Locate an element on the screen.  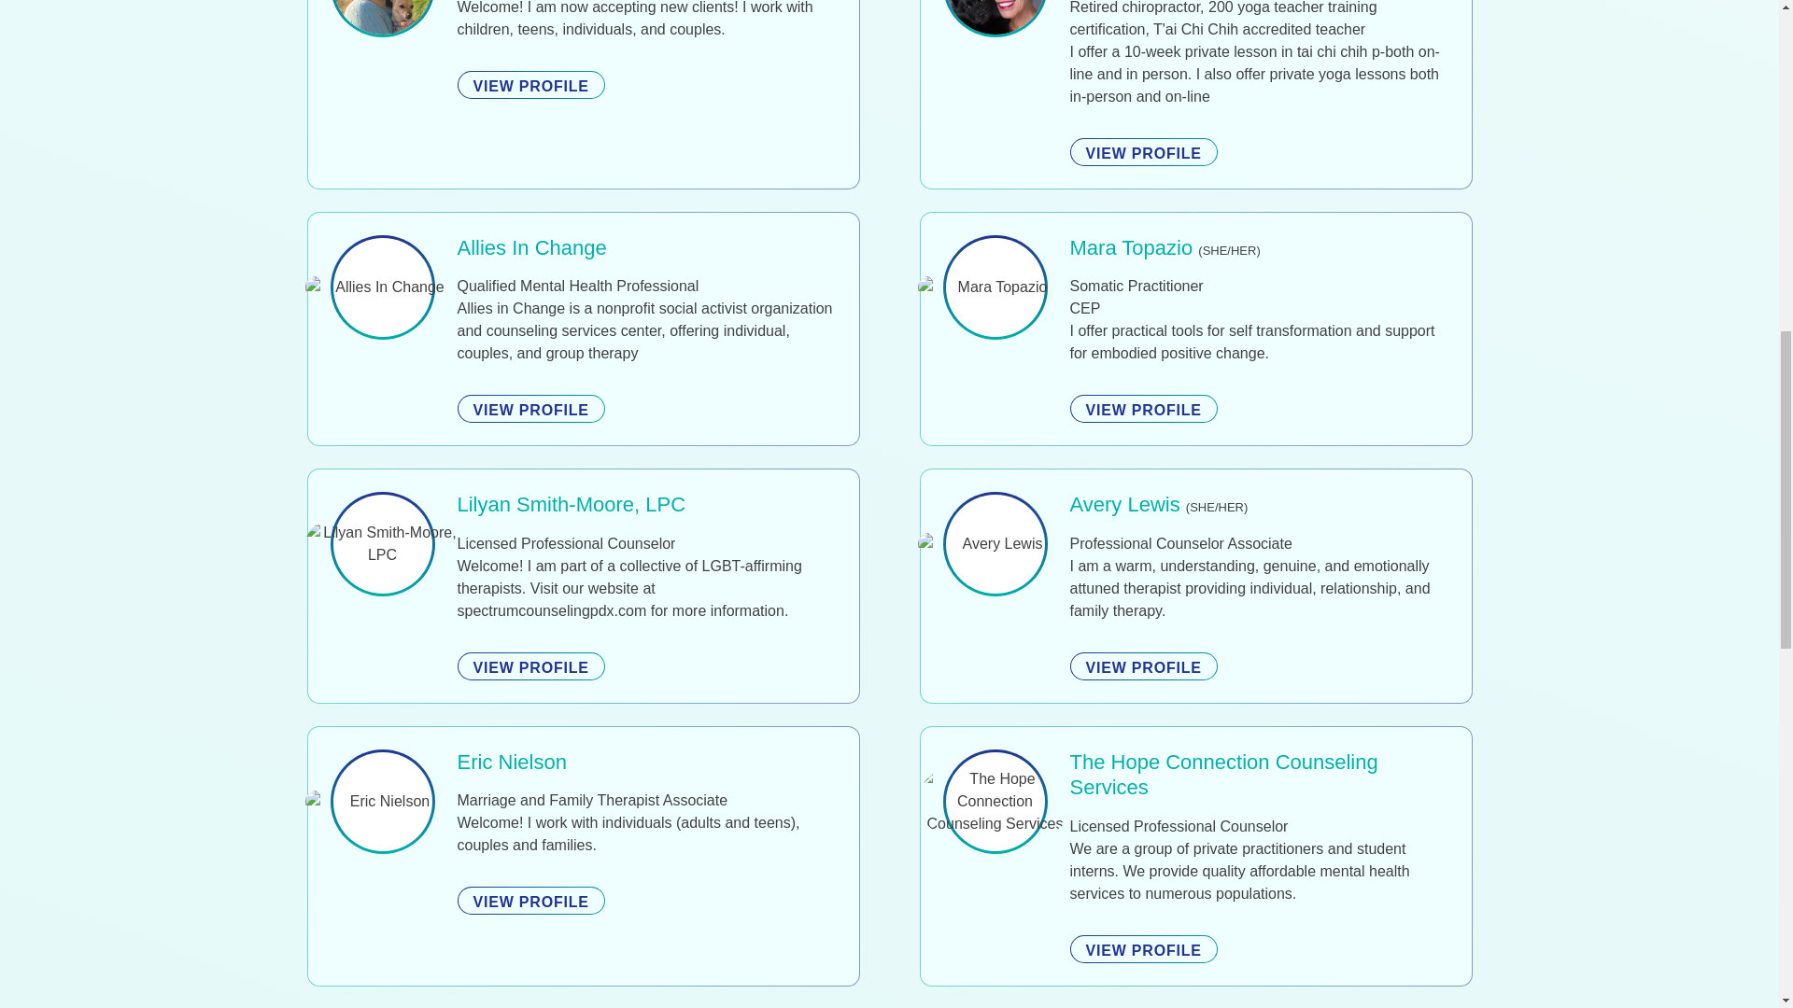
Allies In Change is located at coordinates (532, 246).